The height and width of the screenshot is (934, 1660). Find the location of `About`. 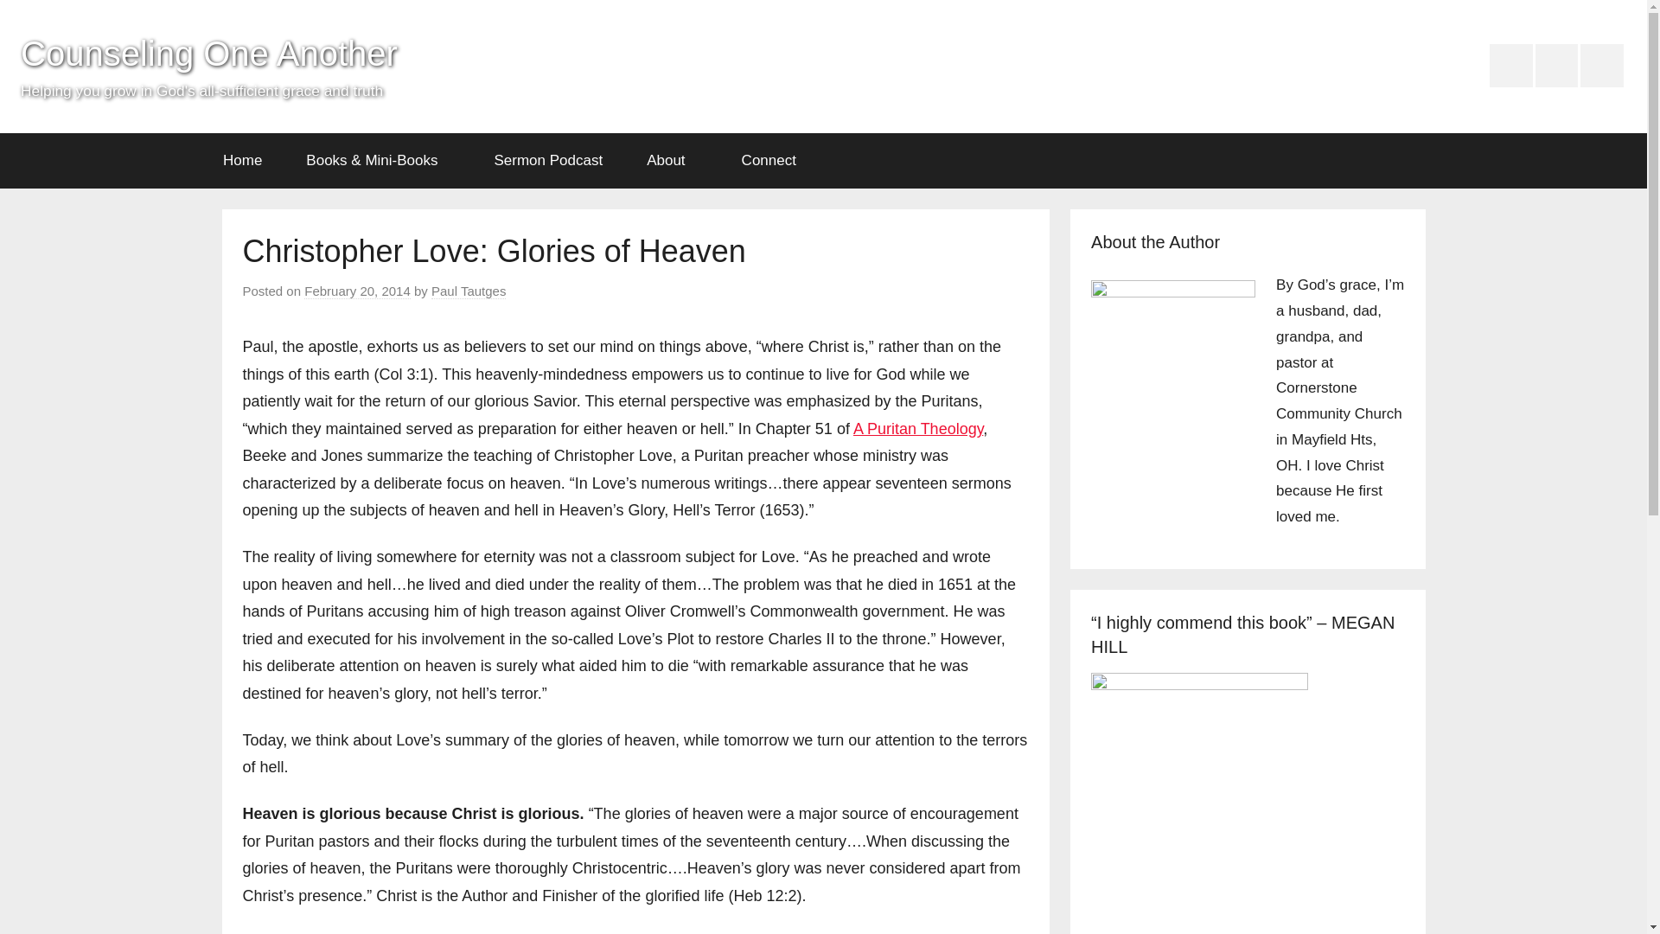

About is located at coordinates (672, 161).